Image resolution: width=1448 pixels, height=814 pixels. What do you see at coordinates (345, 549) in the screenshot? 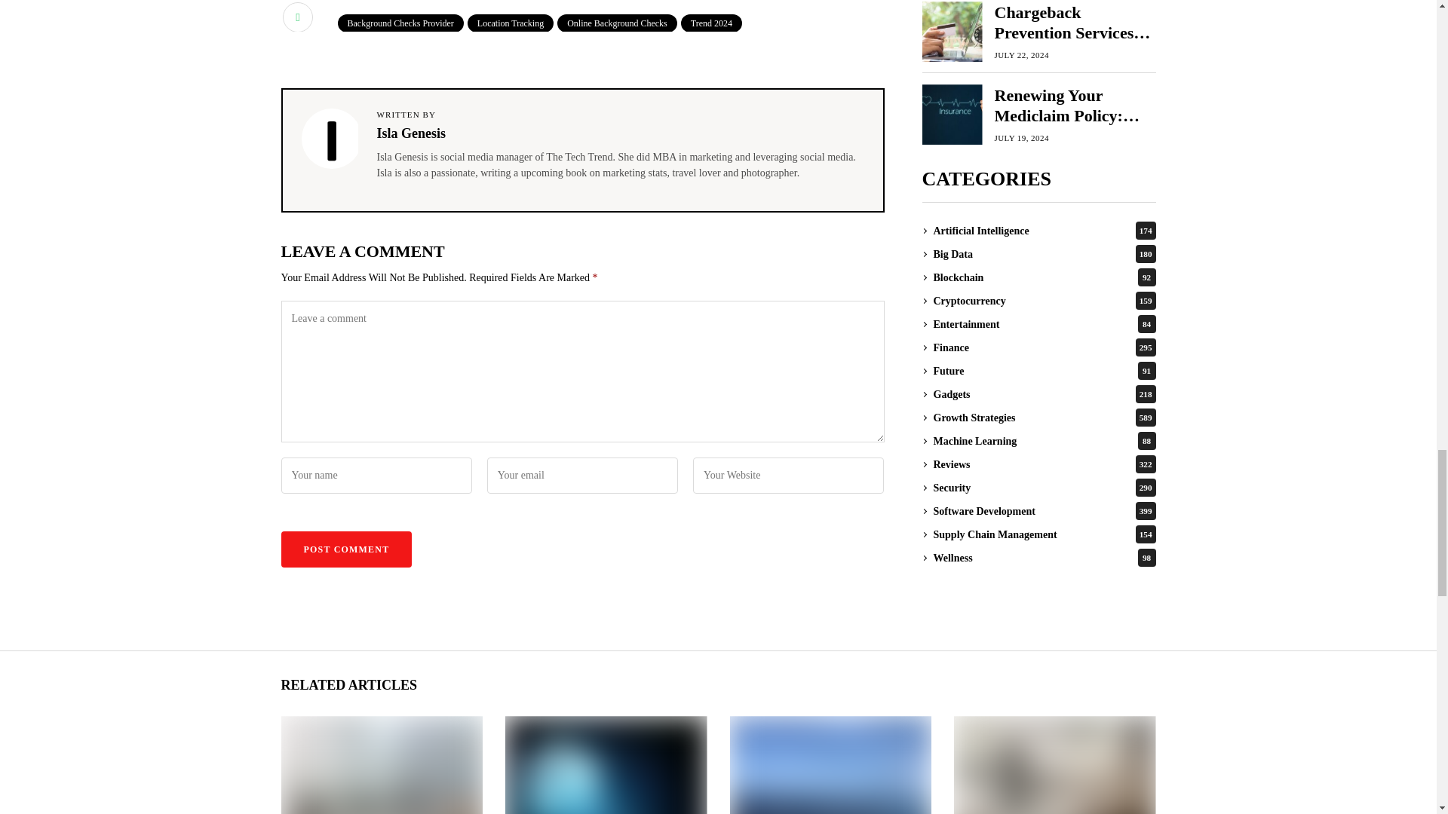
I see `Please wait until Google reCAPTCHA is loaded.` at bounding box center [345, 549].